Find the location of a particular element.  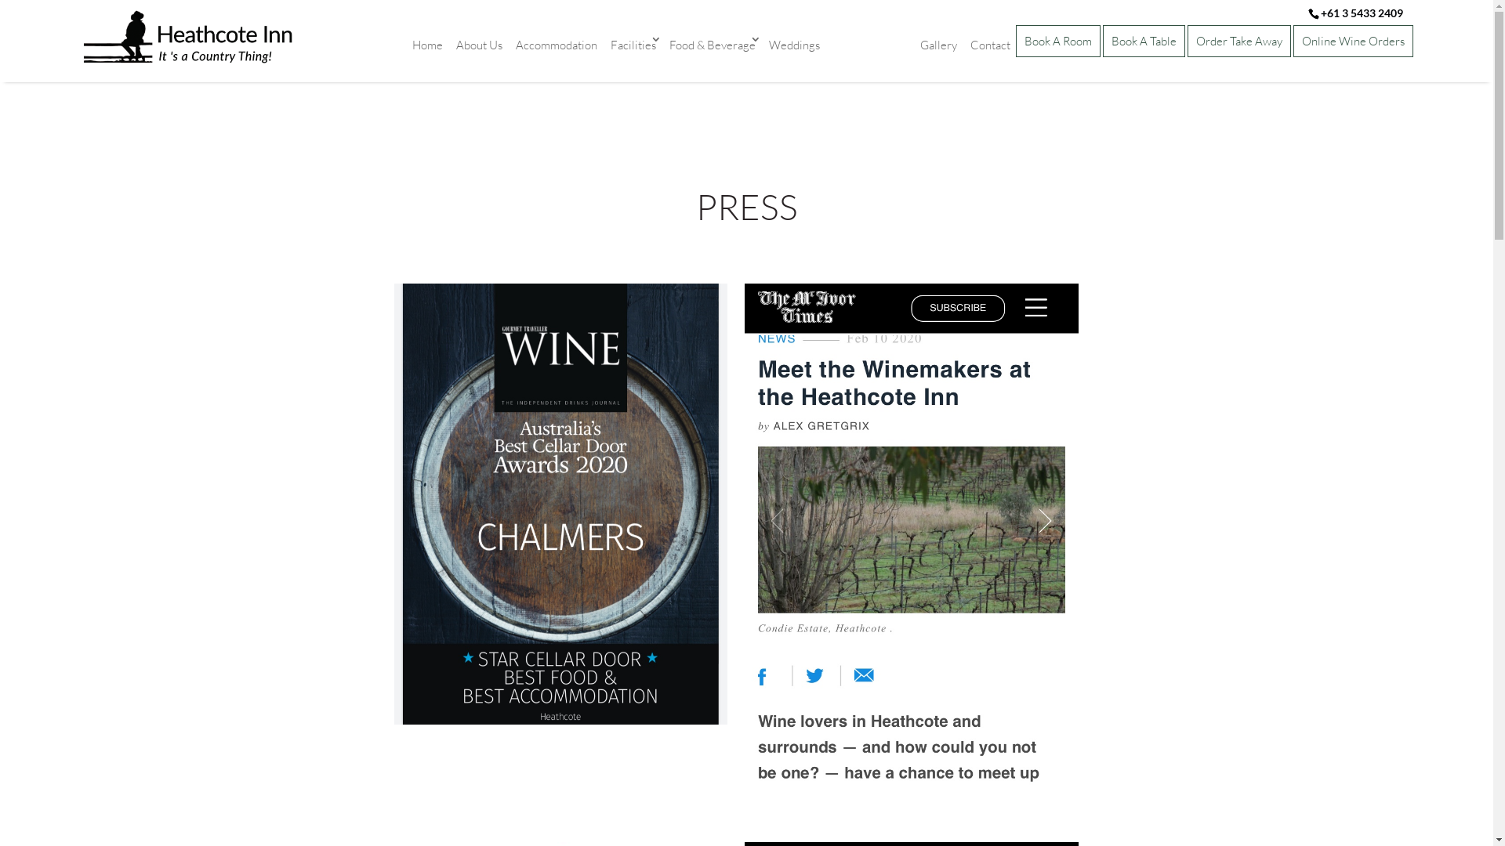

Gallery is located at coordinates (937, 45).